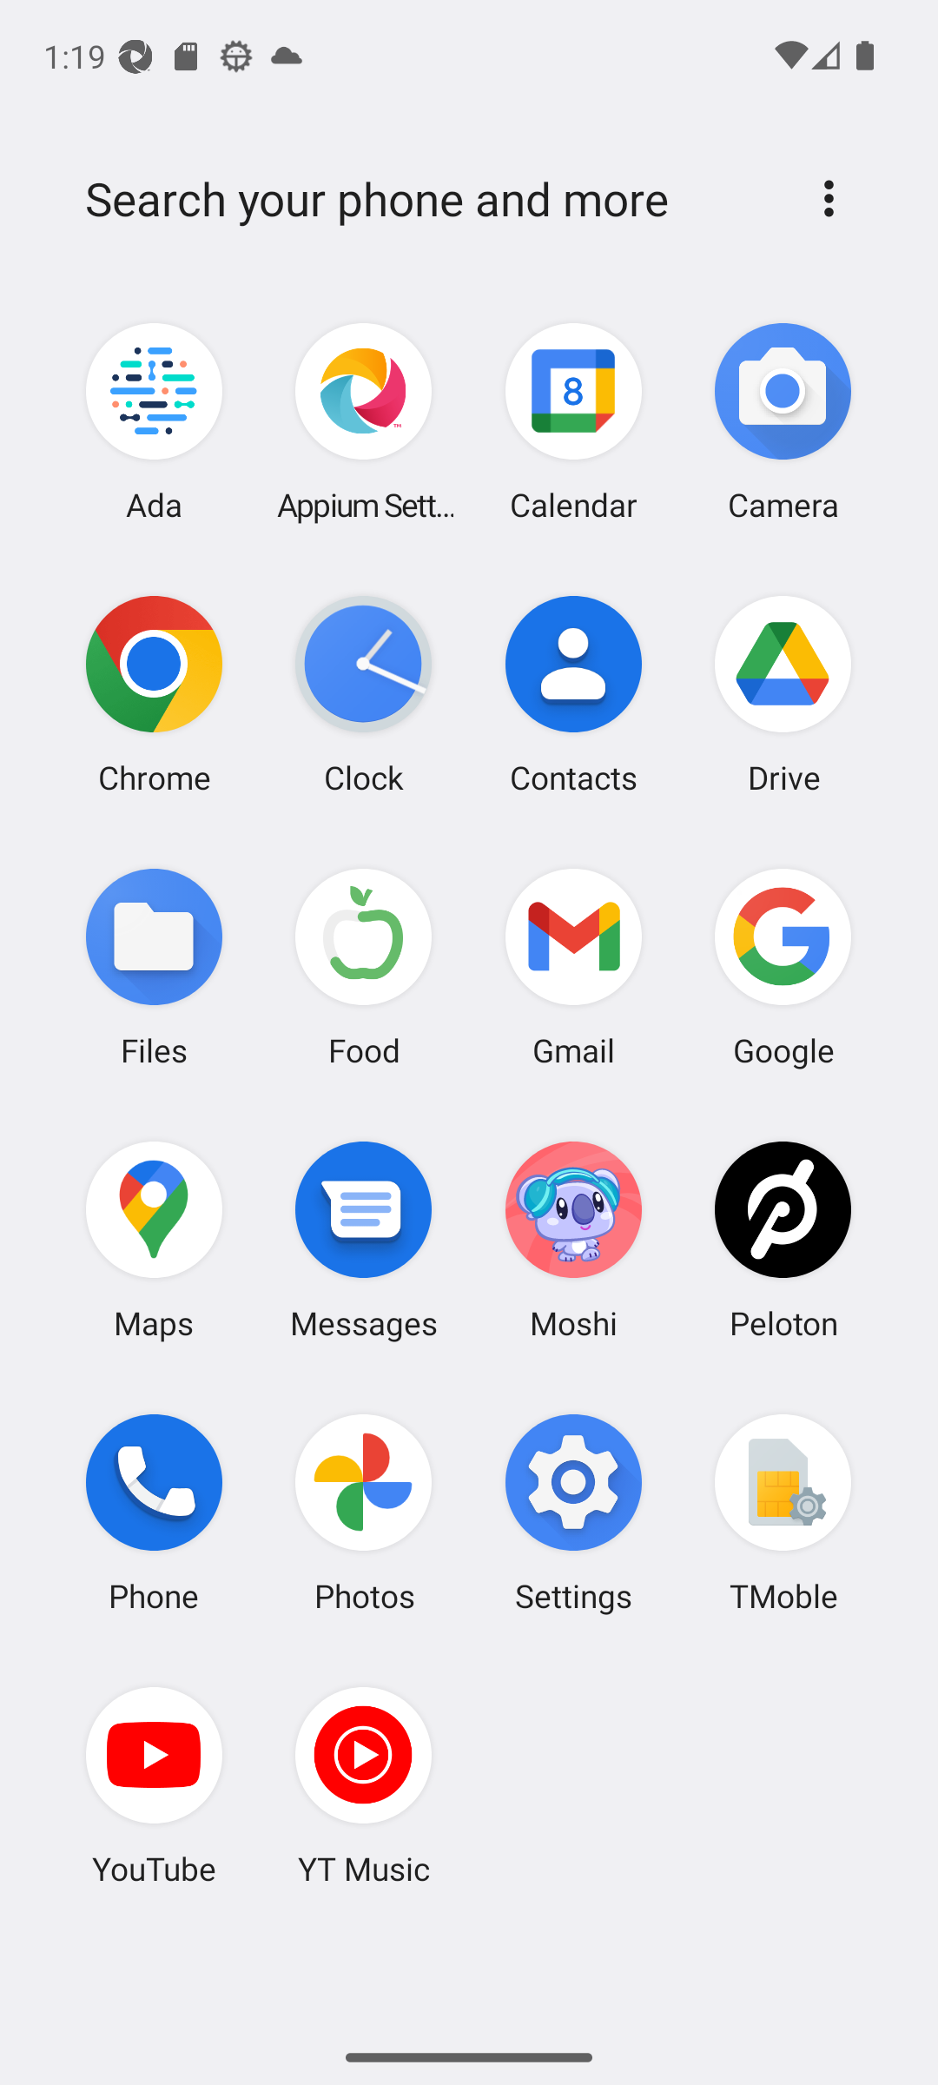  Describe the element at coordinates (364, 1512) in the screenshot. I see `Photos` at that location.